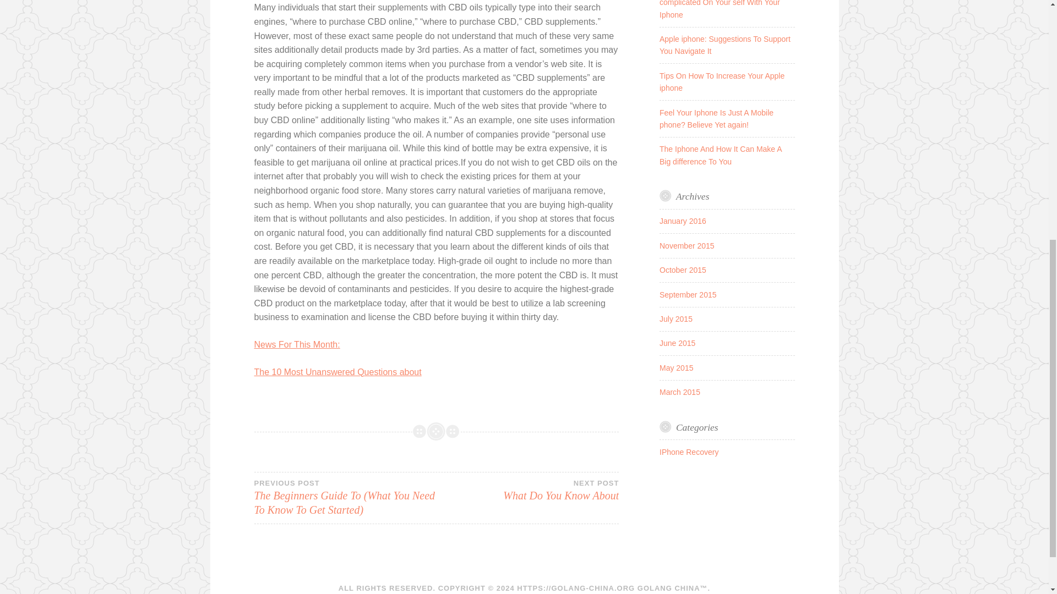  I want to click on March 2015, so click(679, 392).